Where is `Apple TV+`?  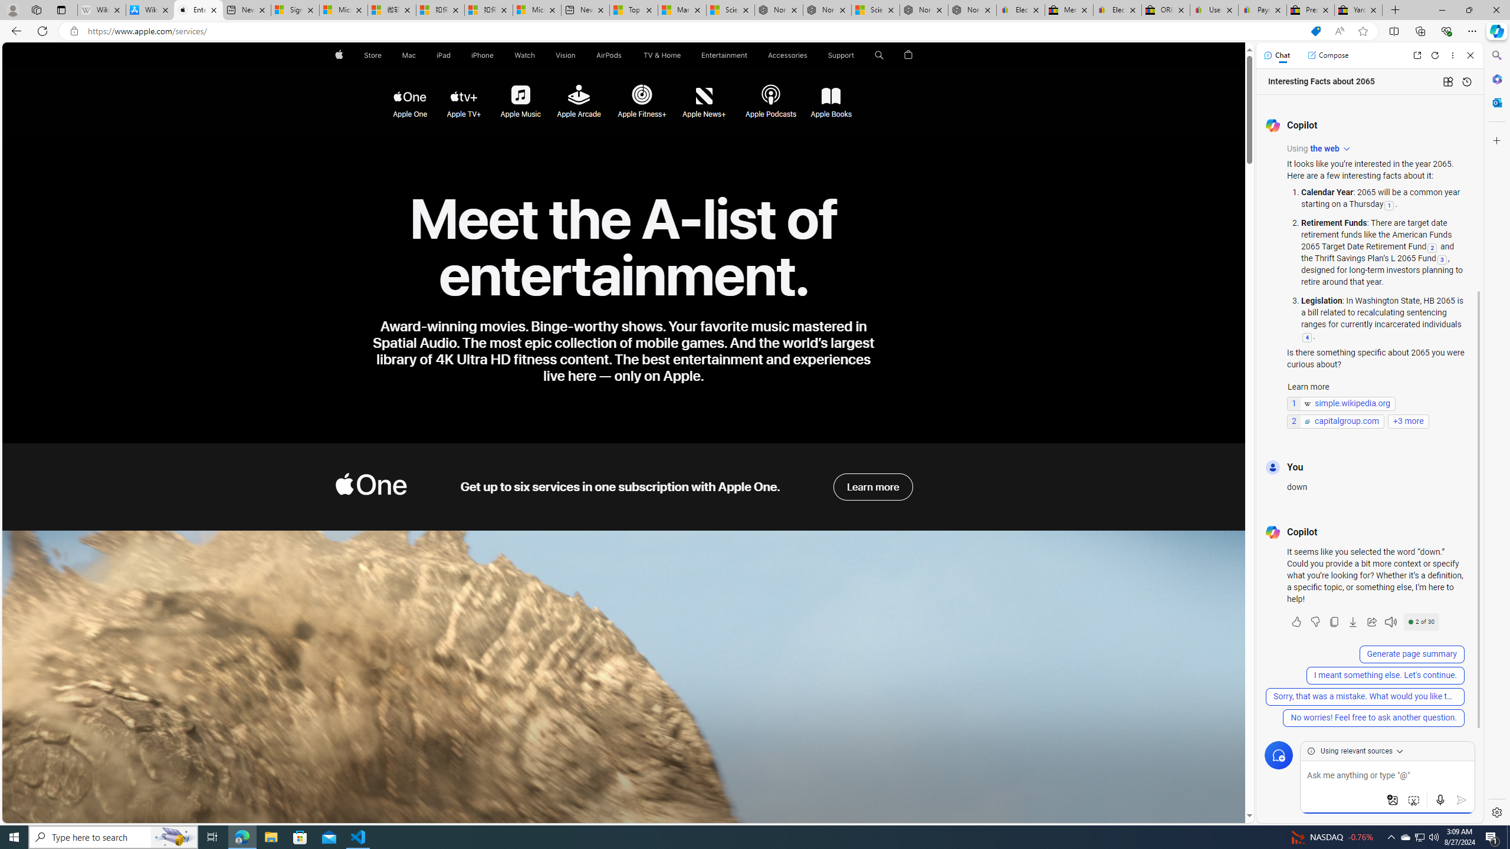
Apple TV+ is located at coordinates (464, 97).